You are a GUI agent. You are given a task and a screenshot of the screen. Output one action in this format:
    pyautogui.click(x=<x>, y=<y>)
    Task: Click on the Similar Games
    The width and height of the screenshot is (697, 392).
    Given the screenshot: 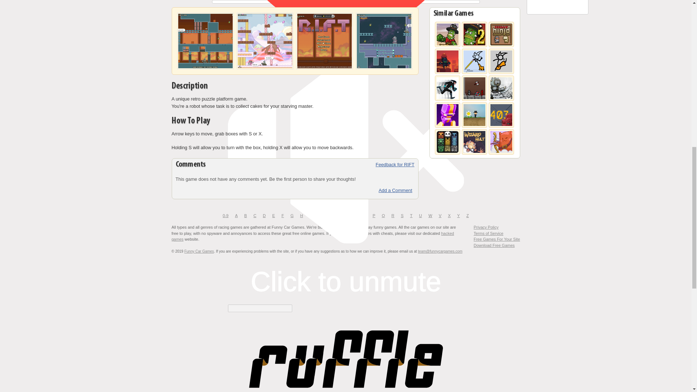 What is the action you would take?
    pyautogui.click(x=455, y=13)
    